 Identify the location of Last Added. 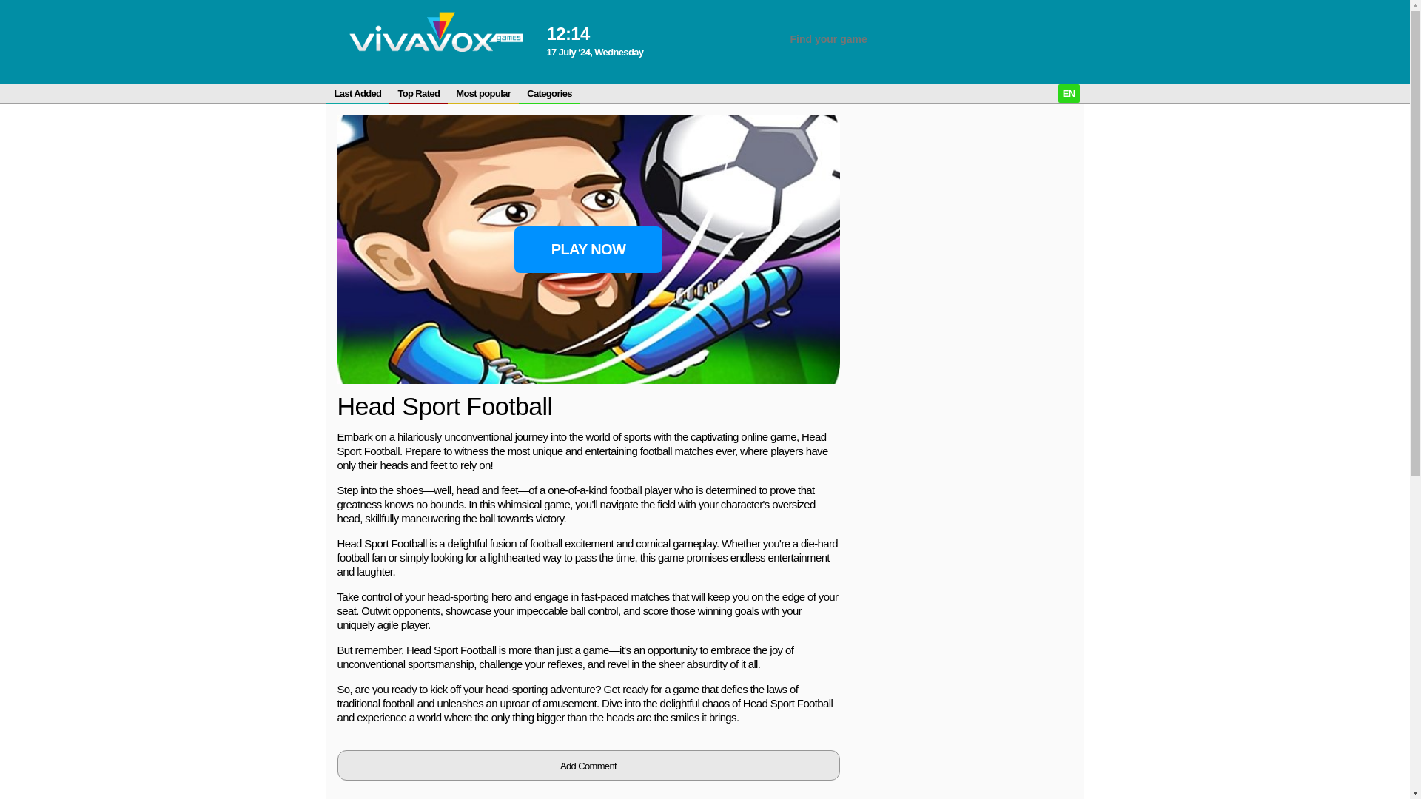
(357, 94).